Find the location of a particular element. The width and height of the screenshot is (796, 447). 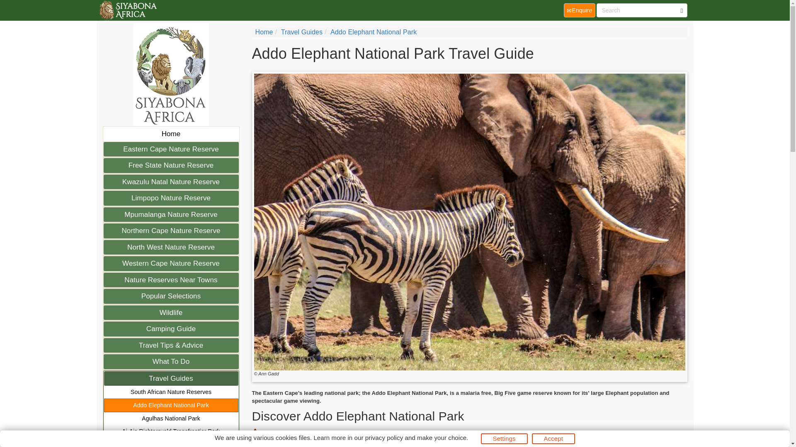

Limpopo Nature Reserve is located at coordinates (171, 198).